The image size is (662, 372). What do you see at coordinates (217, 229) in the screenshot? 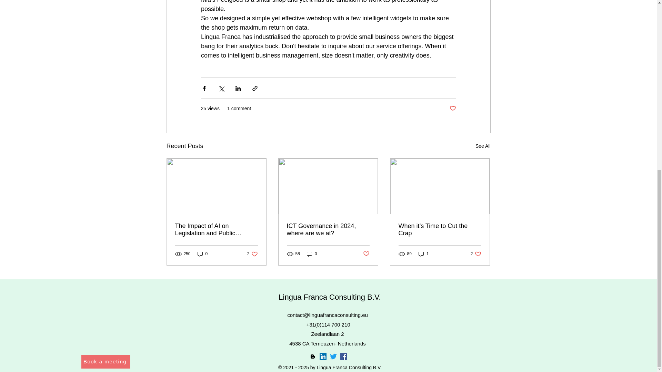
I see `Lingua Franca Consulting B.V.` at bounding box center [217, 229].